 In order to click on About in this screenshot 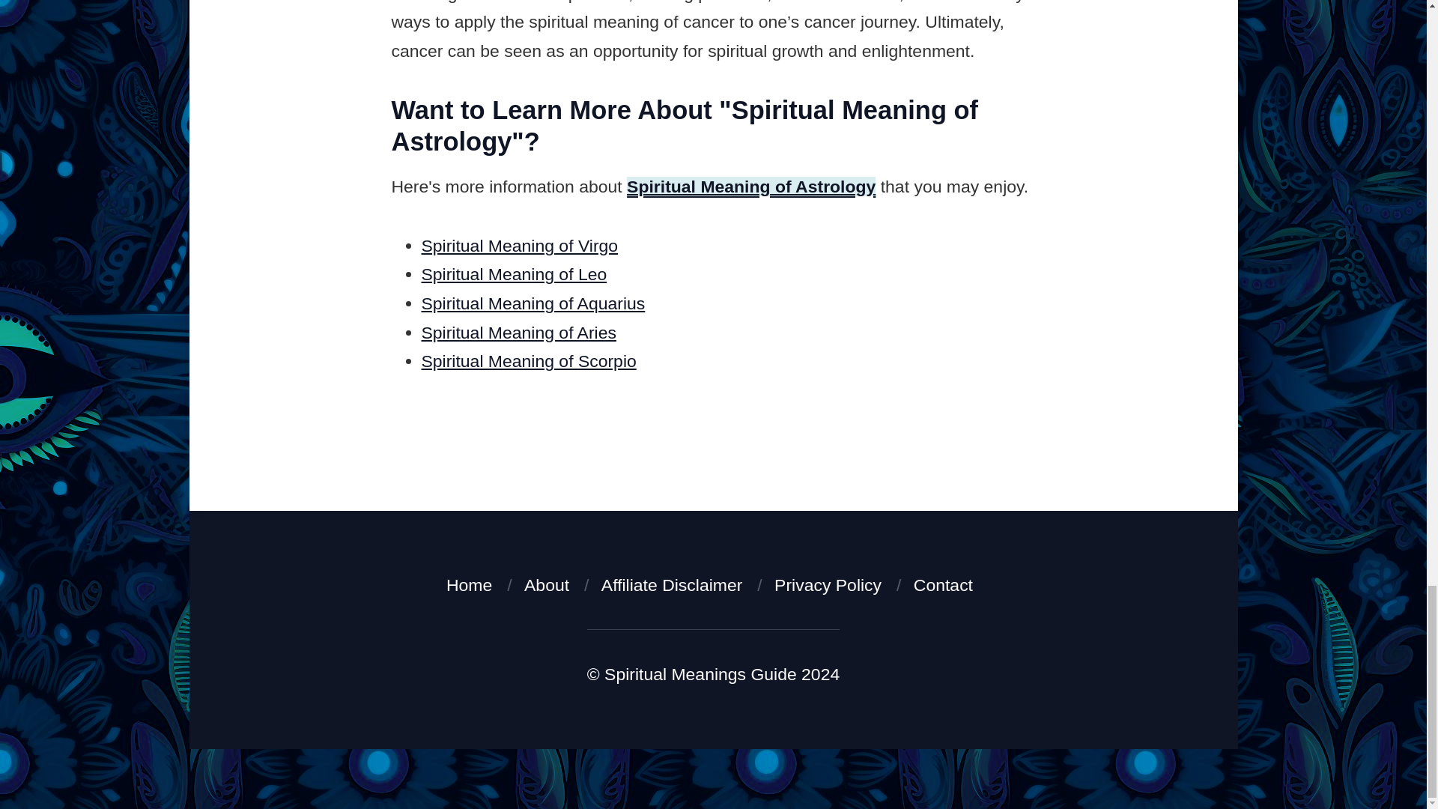, I will do `click(547, 584)`.